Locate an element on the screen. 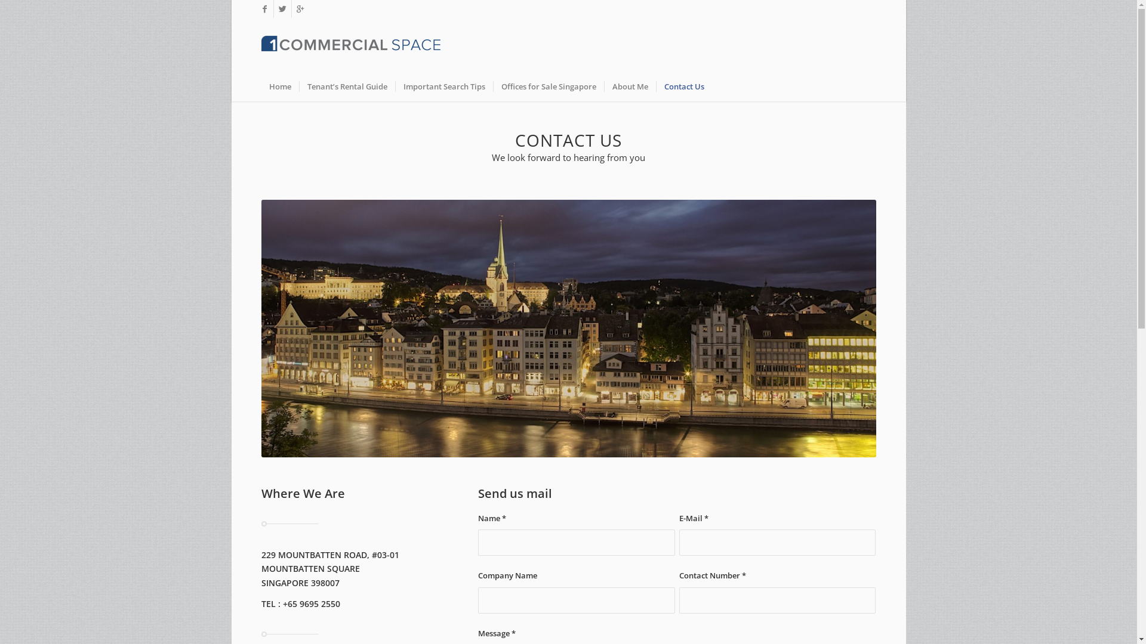  Twitter is located at coordinates (282, 9).